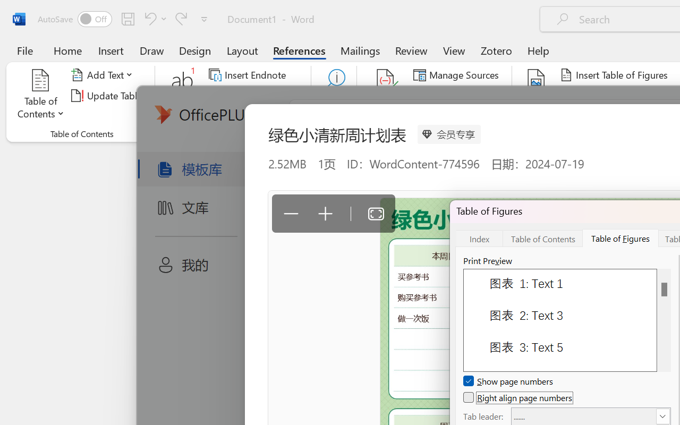  What do you see at coordinates (615, 75) in the screenshot?
I see `Insert Table of Figures...` at bounding box center [615, 75].